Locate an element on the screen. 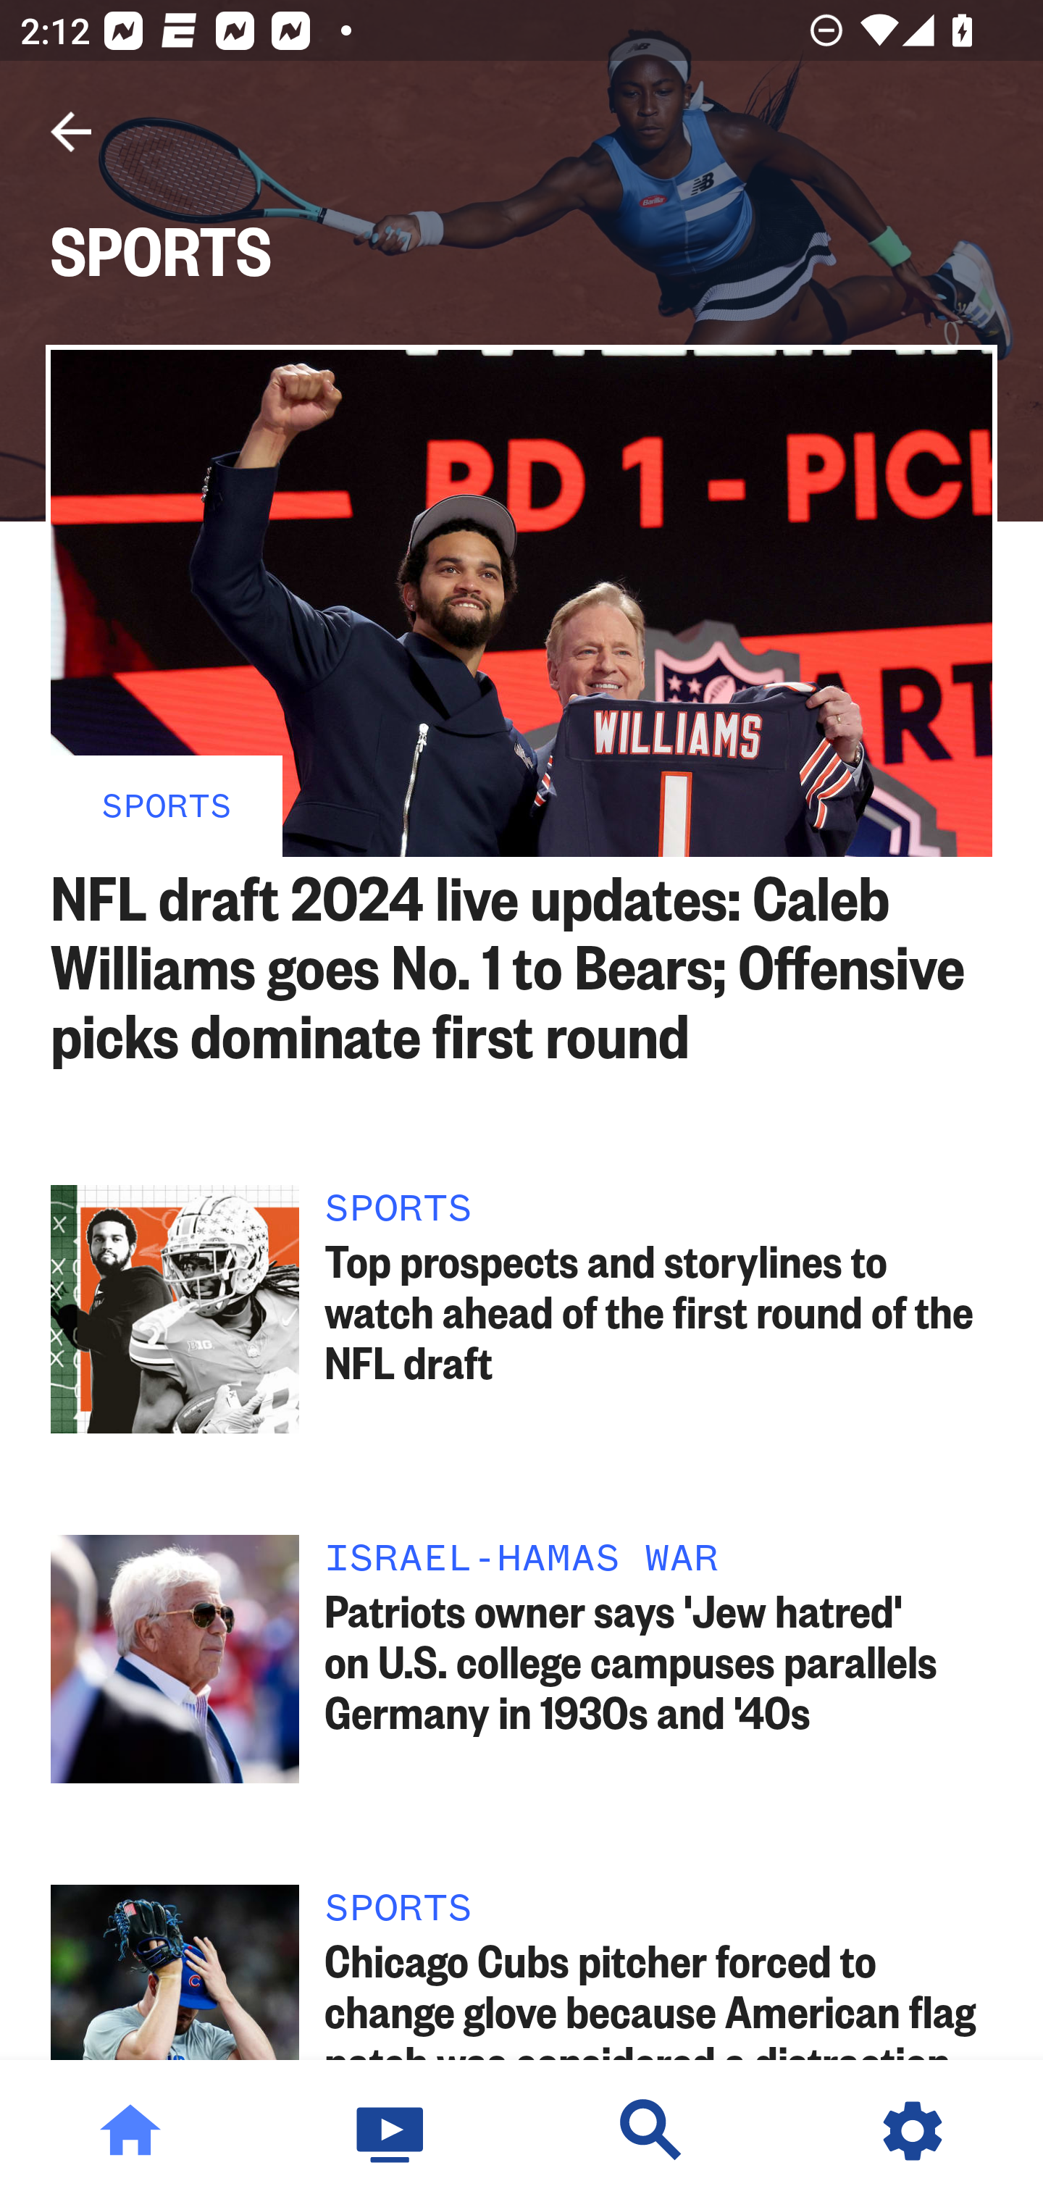 The width and height of the screenshot is (1043, 2202). Watch is located at coordinates (391, 2131).